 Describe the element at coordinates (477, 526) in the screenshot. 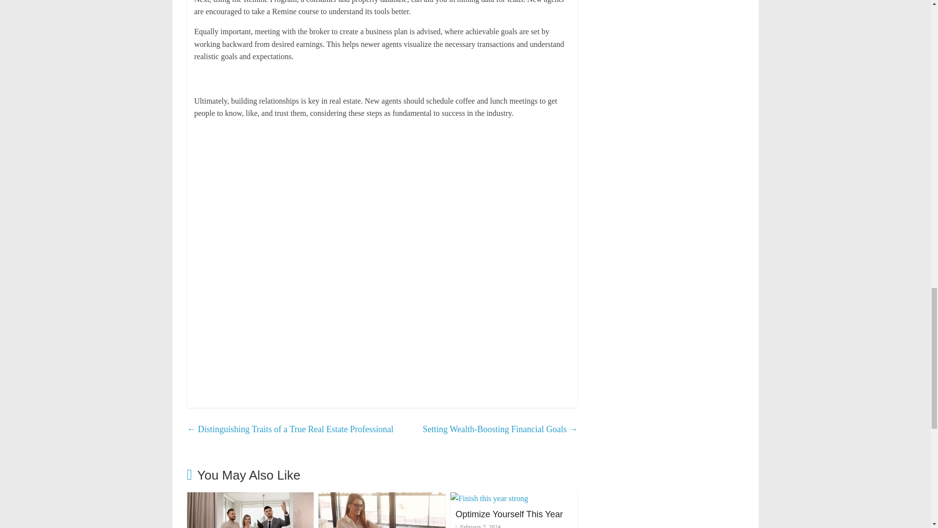

I see `February 7, 2024` at that location.